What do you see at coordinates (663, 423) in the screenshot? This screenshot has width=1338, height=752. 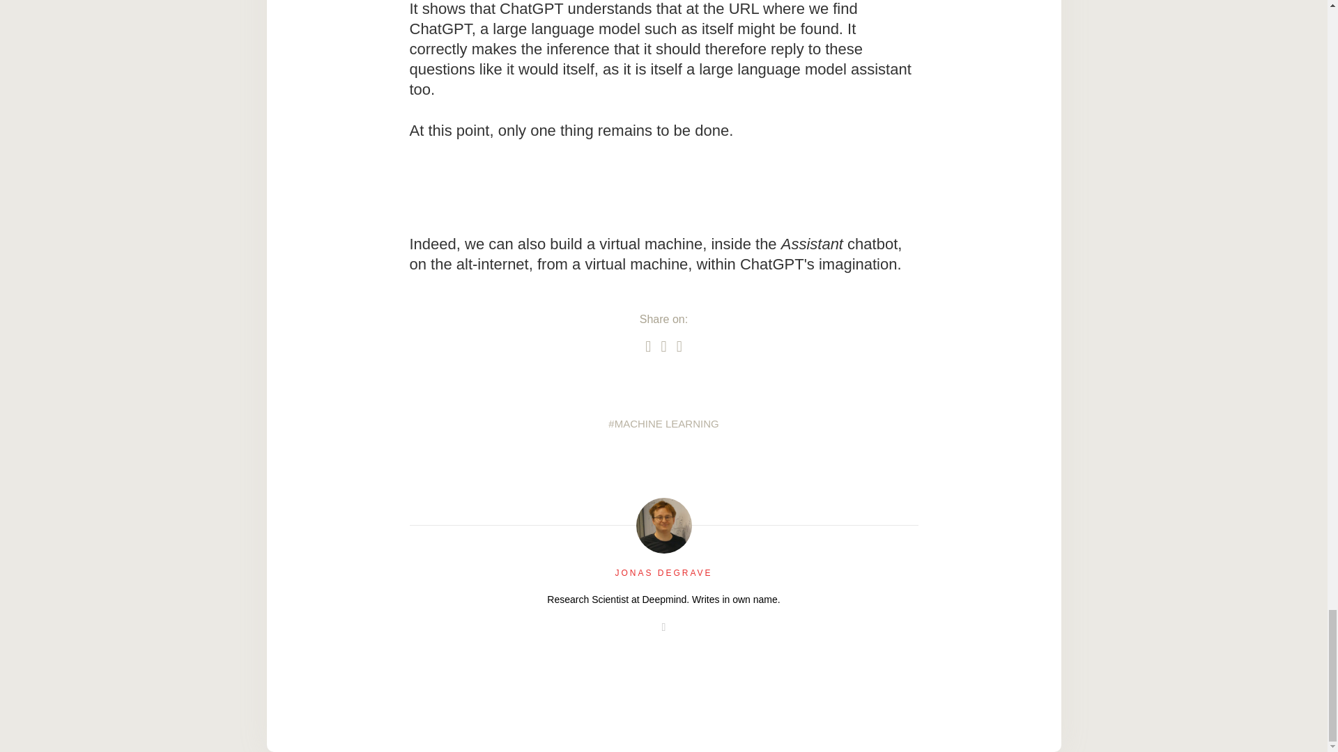 I see `MACHINE LEARNING` at bounding box center [663, 423].